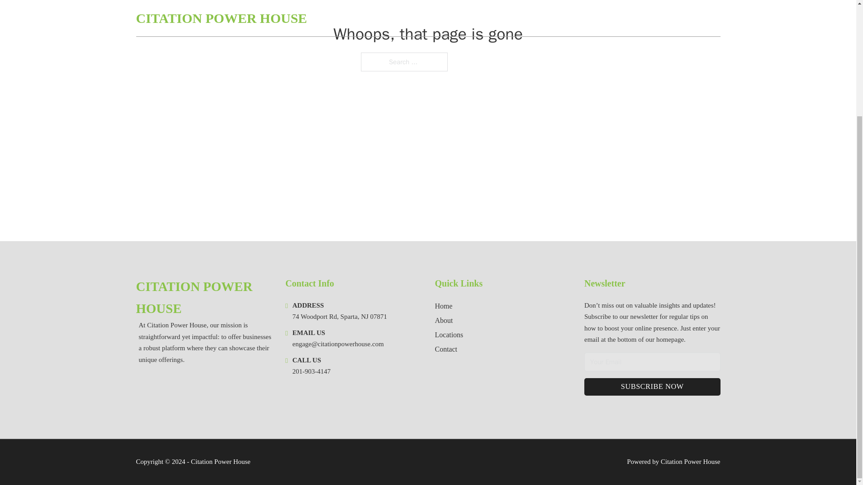 The width and height of the screenshot is (863, 485). What do you see at coordinates (443, 306) in the screenshot?
I see `Home` at bounding box center [443, 306].